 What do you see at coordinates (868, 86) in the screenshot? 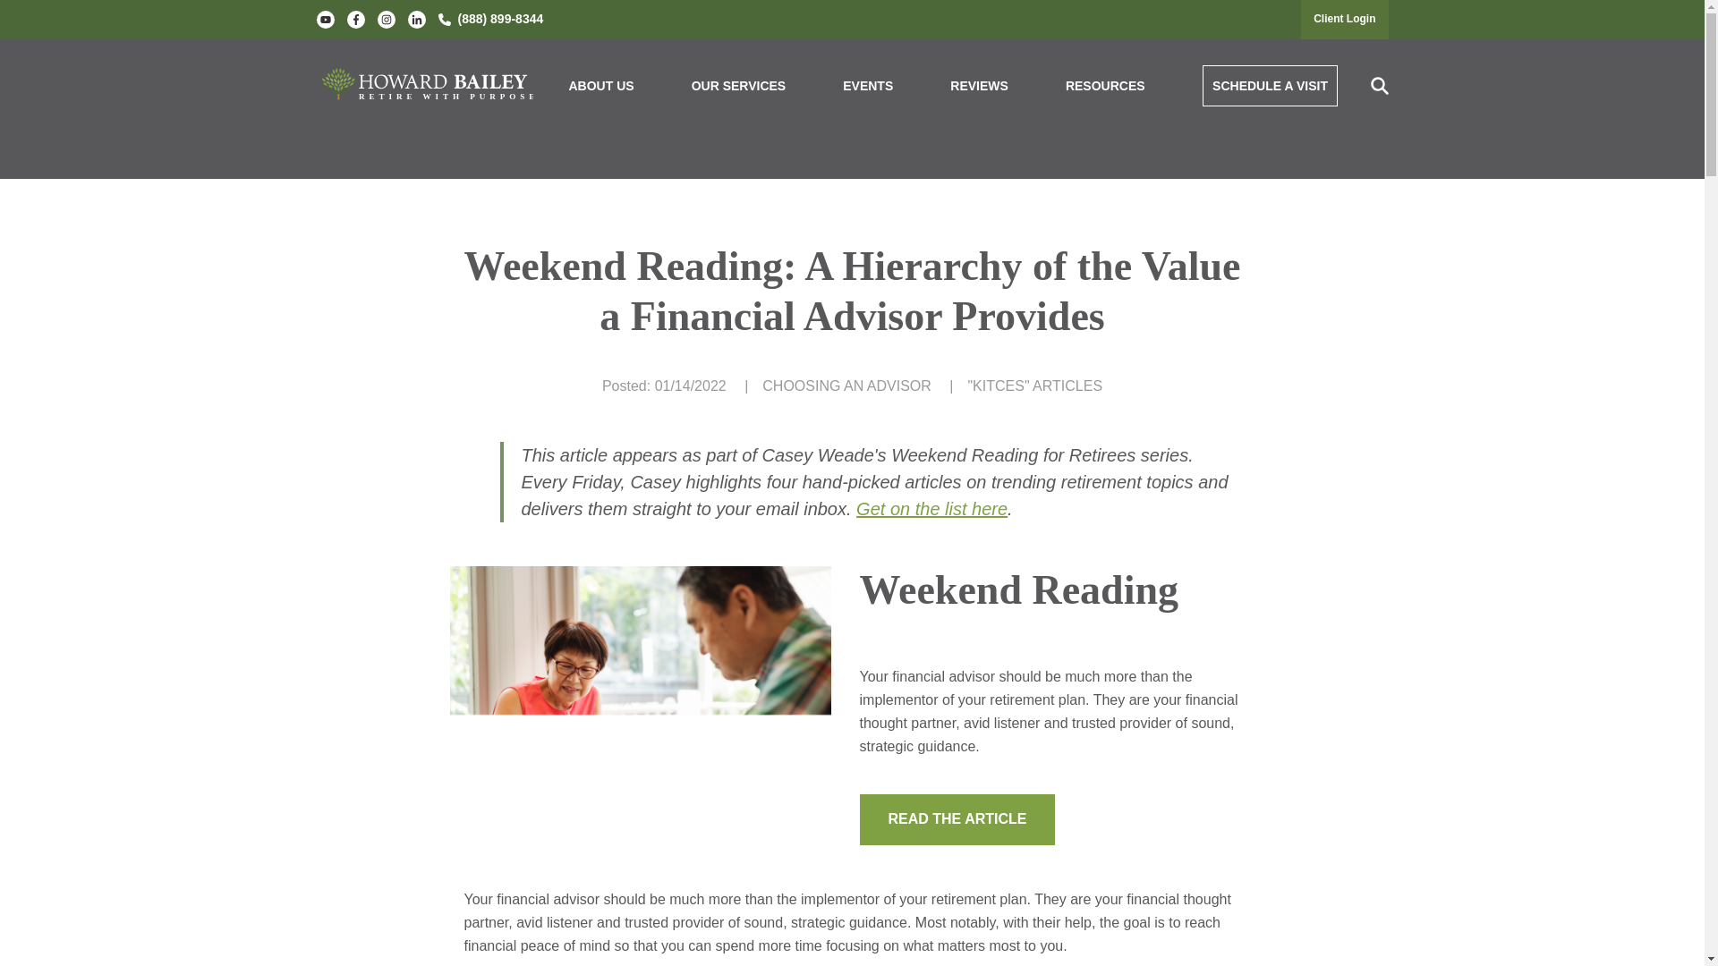
I see `EVENTS` at bounding box center [868, 86].